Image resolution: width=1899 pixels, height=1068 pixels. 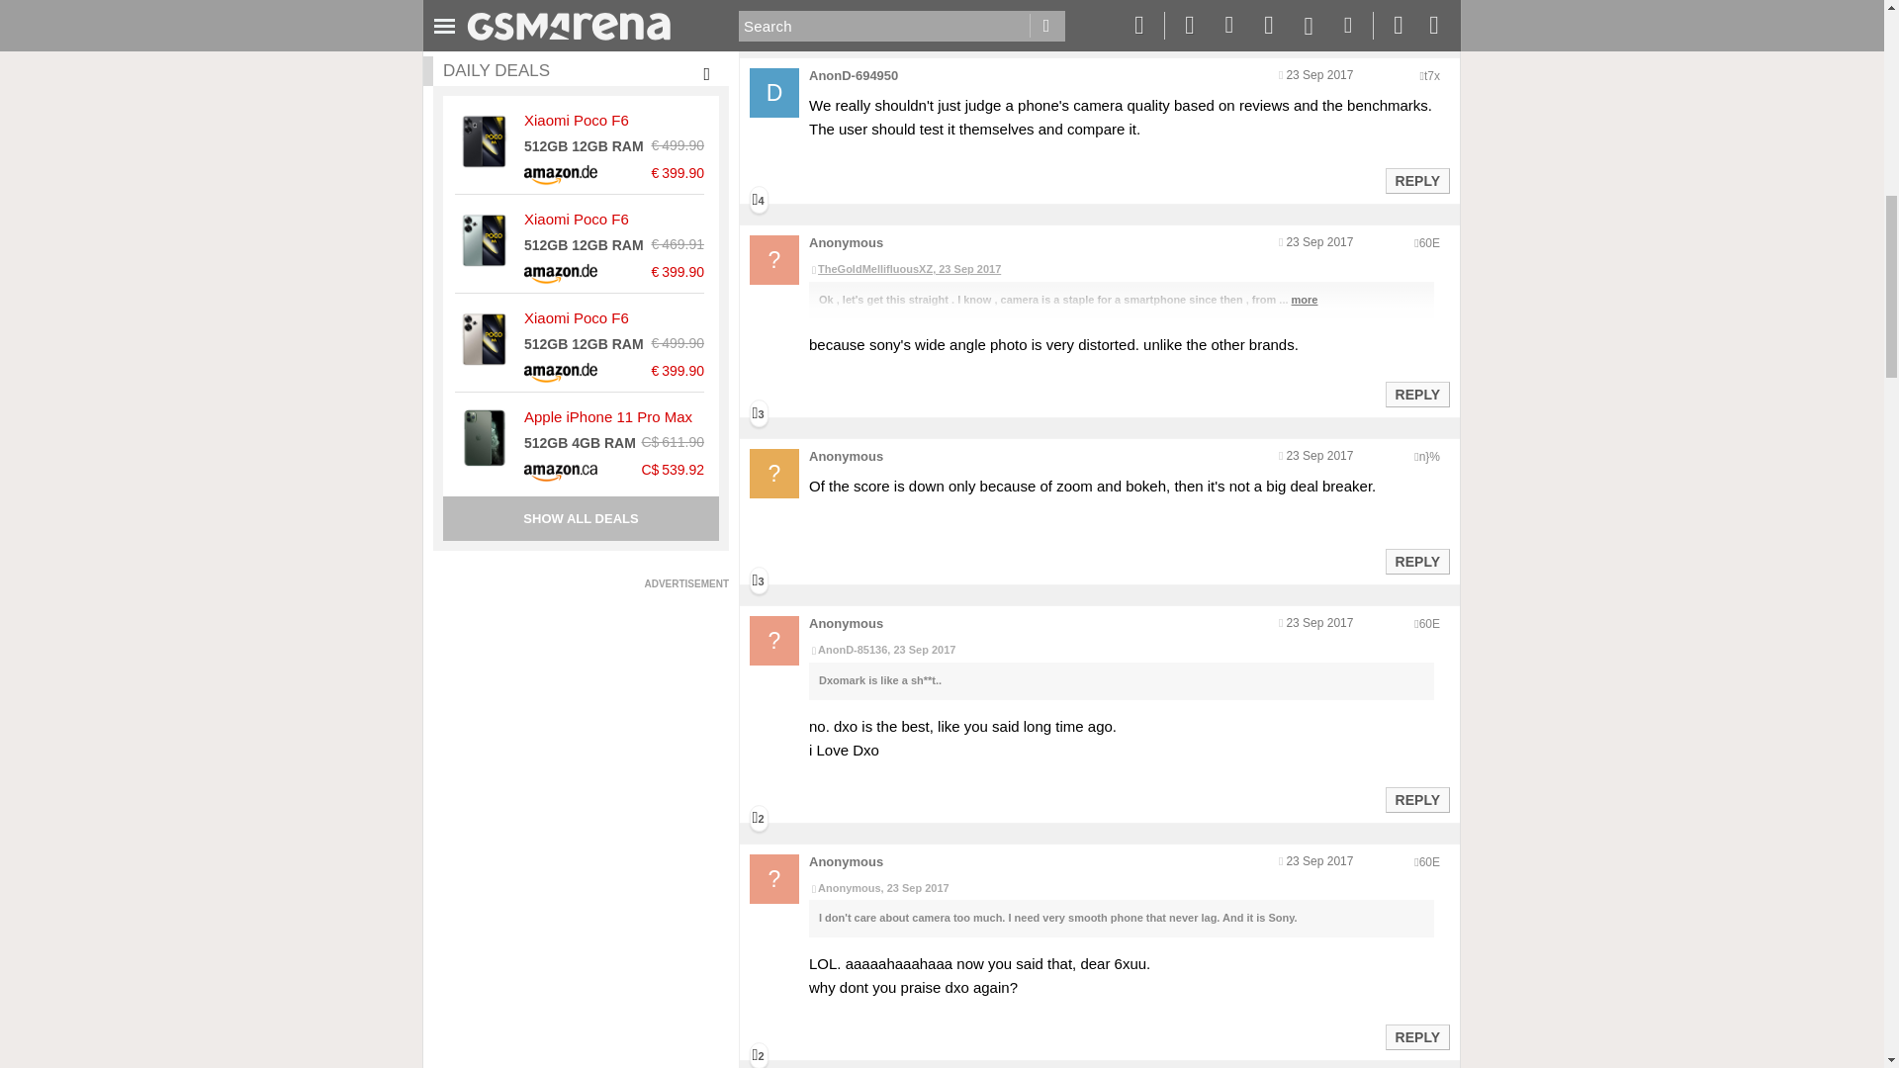 I want to click on Reply to this post, so click(x=1416, y=394).